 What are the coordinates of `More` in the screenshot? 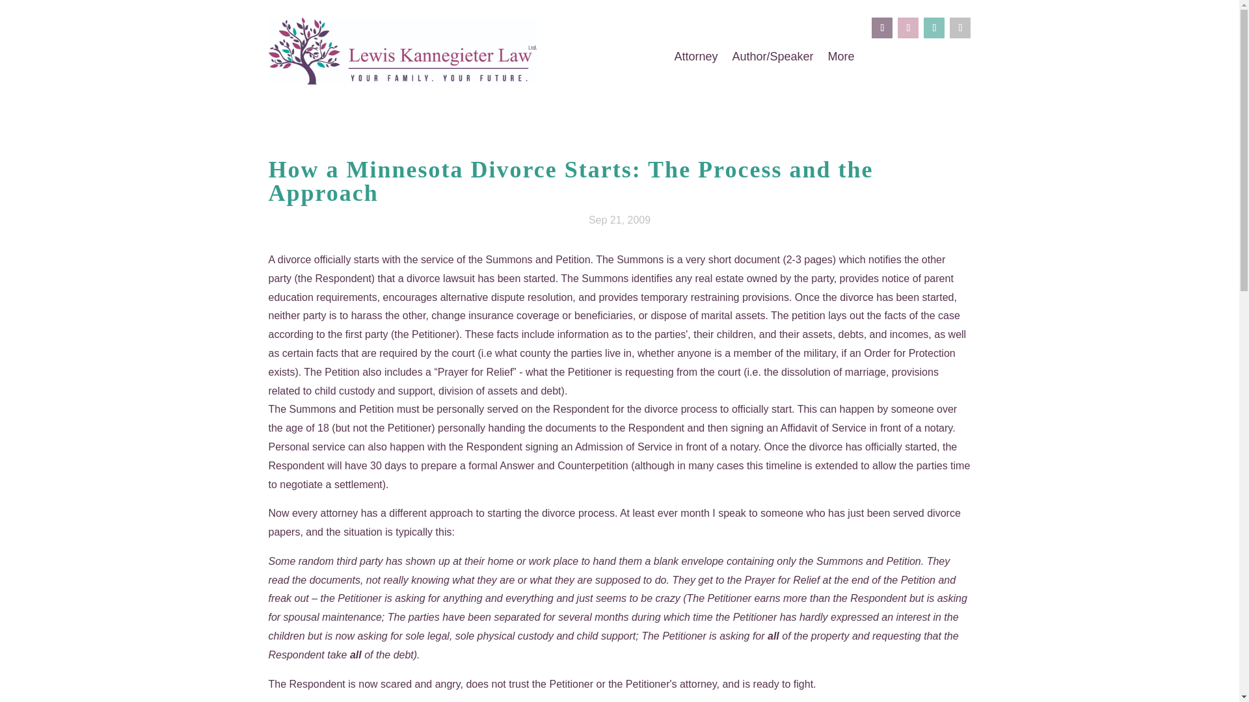 It's located at (840, 60).